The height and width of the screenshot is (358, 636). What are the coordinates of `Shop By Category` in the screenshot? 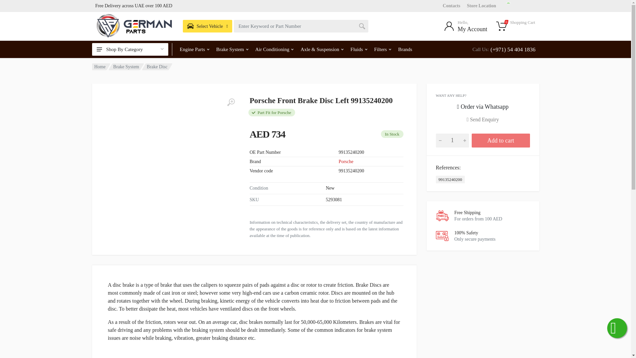 It's located at (130, 49).